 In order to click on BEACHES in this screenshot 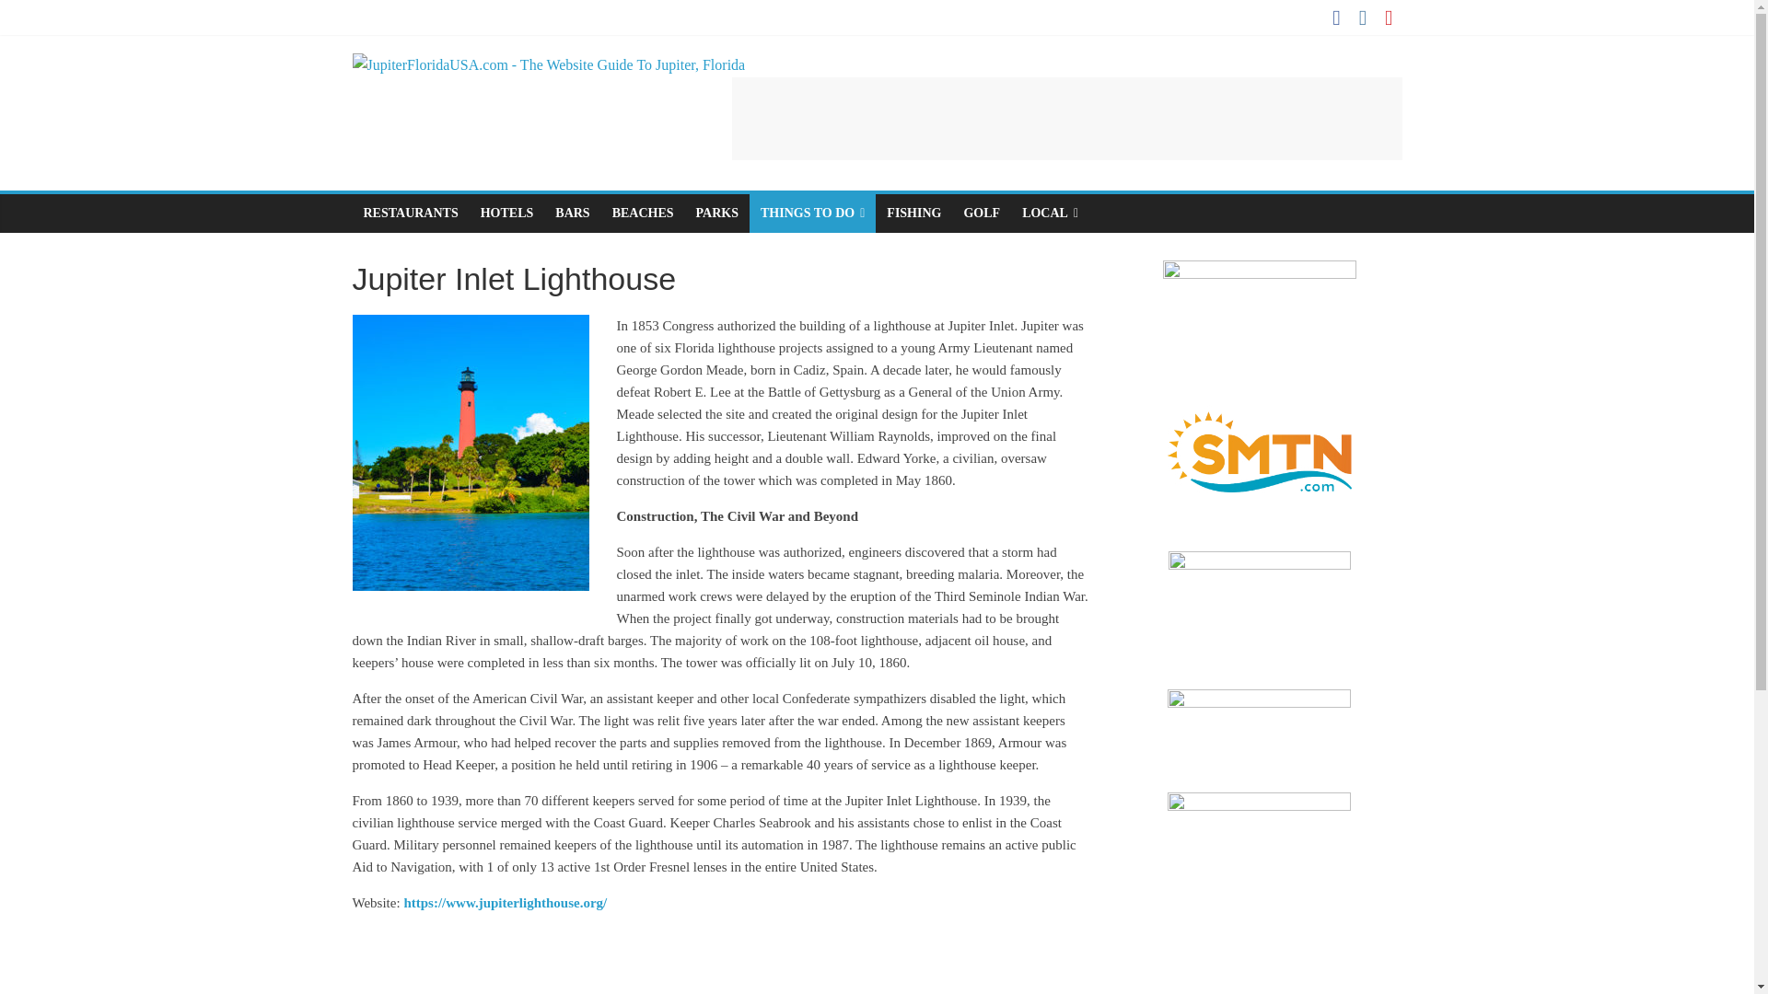, I will do `click(643, 213)`.